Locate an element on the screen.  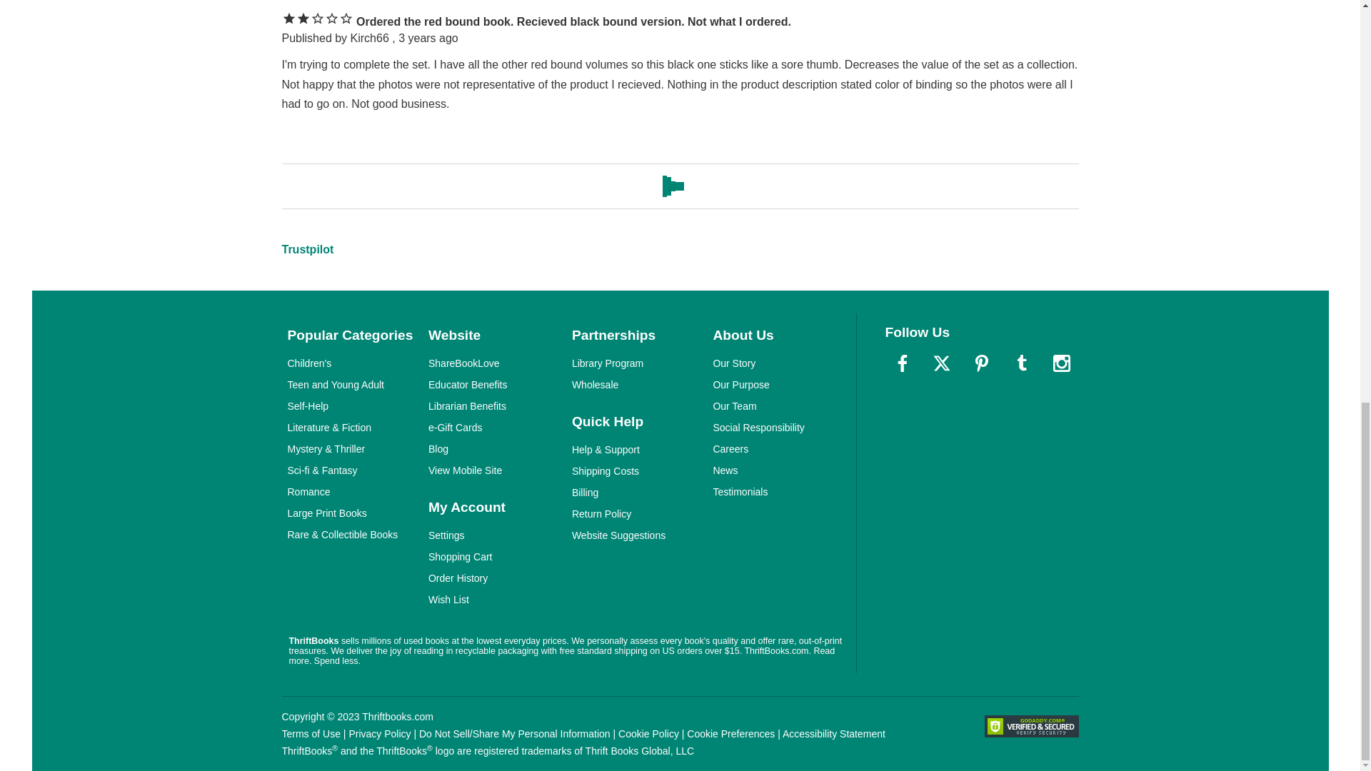
e-Gift Cards is located at coordinates (455, 427).